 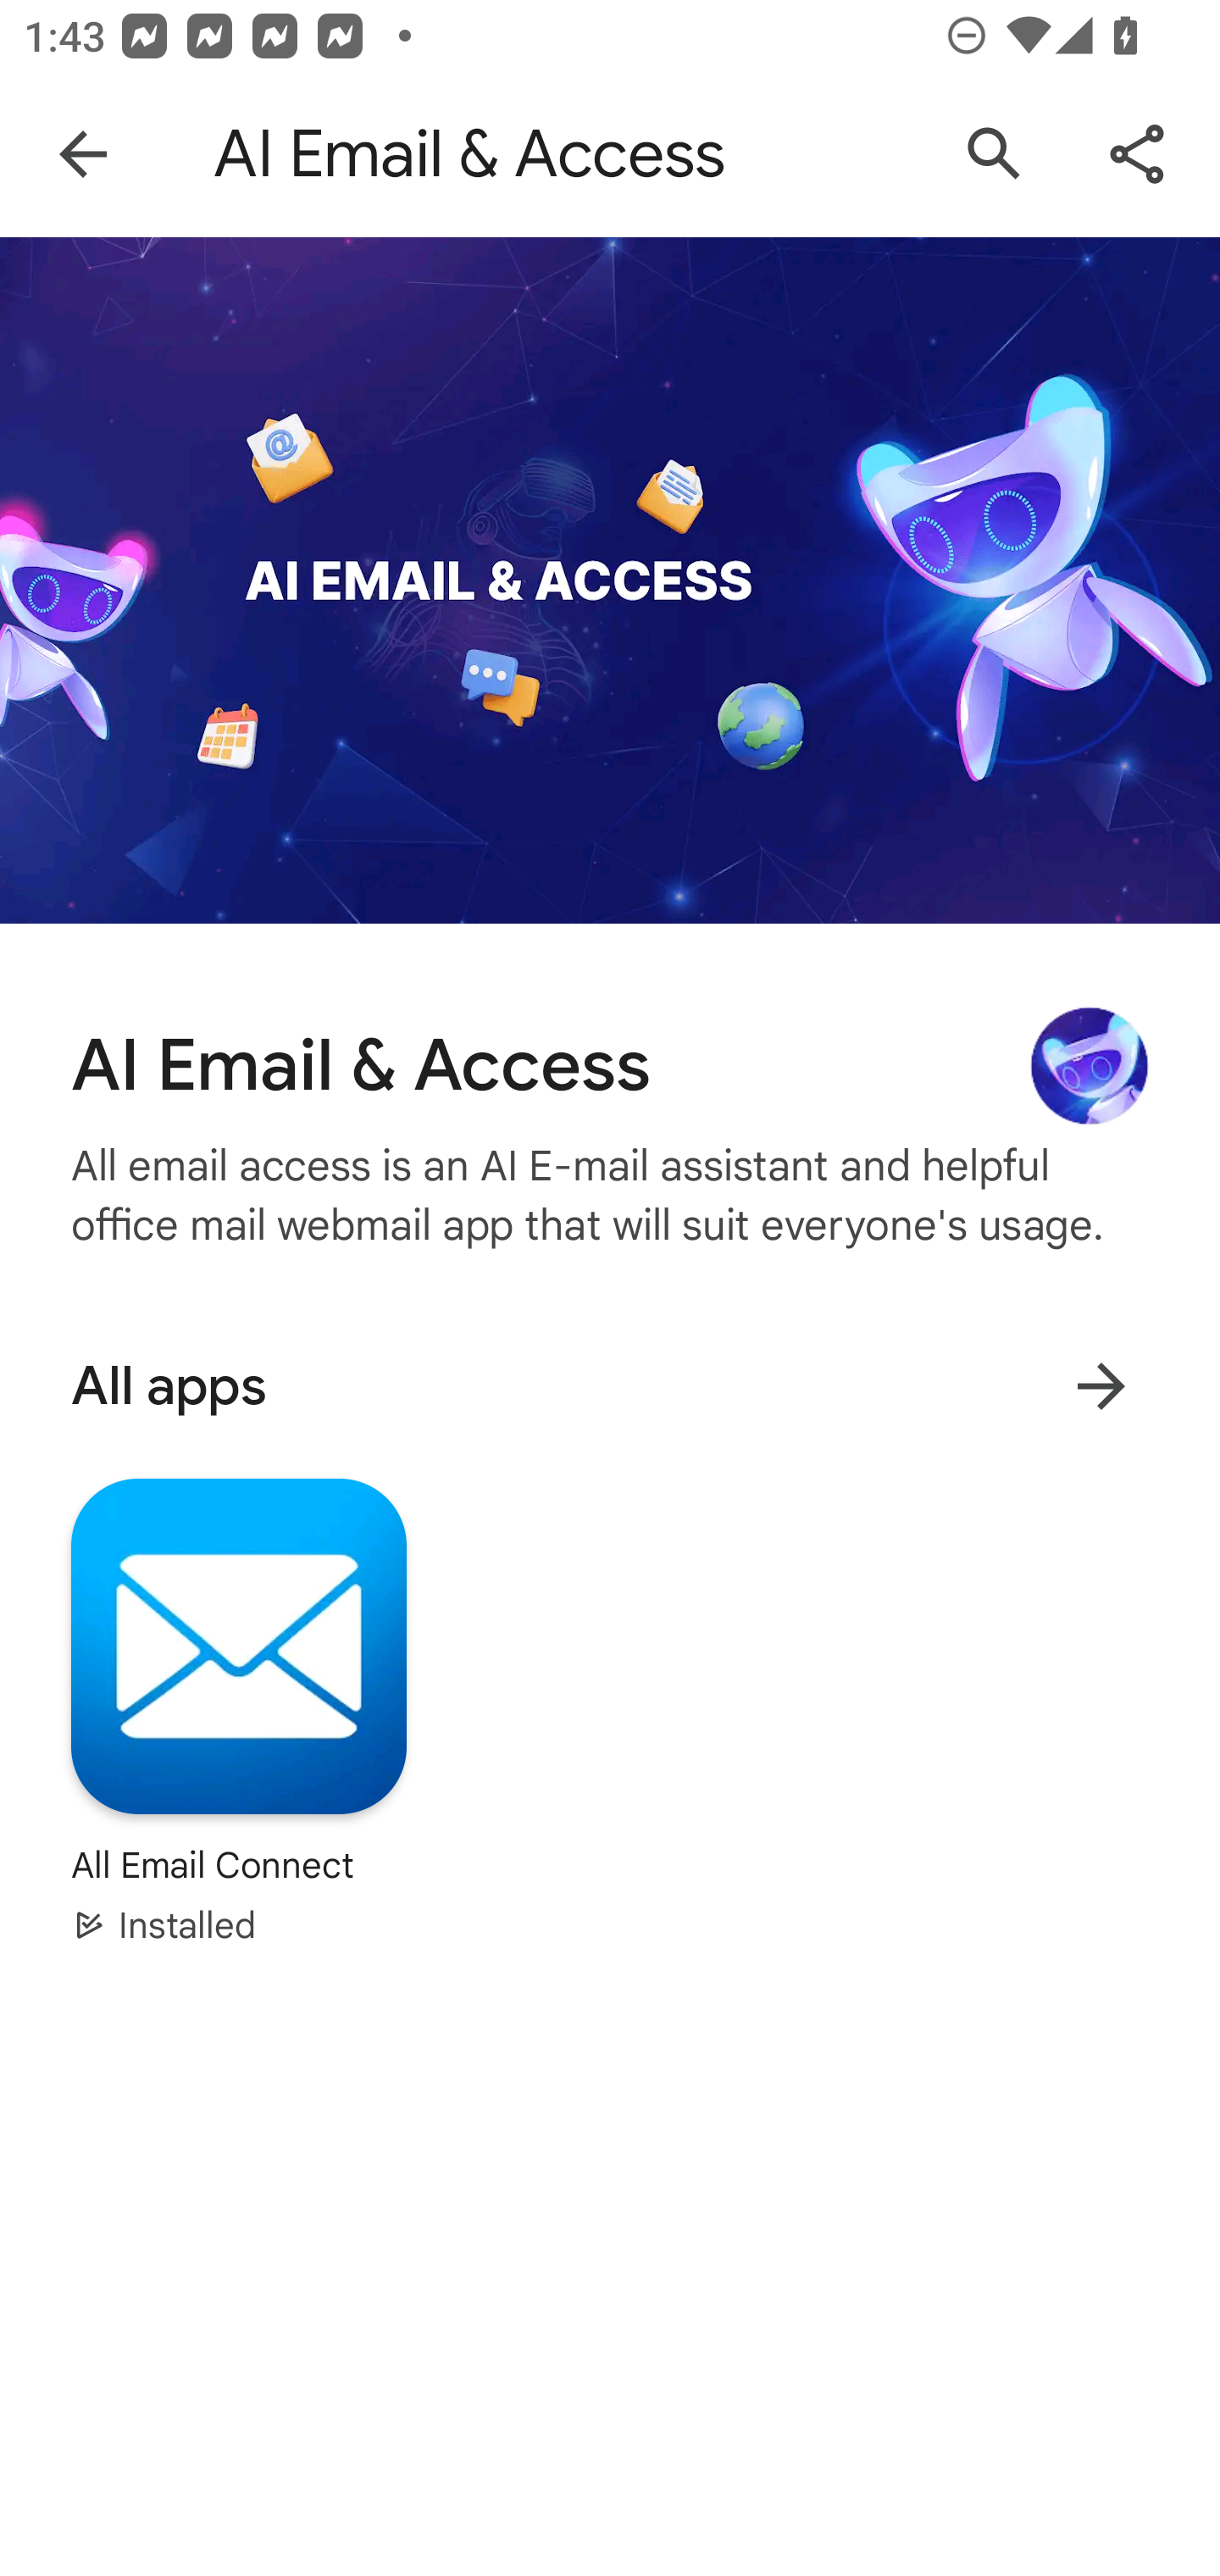 I want to click on Share, so click(x=1137, y=154).